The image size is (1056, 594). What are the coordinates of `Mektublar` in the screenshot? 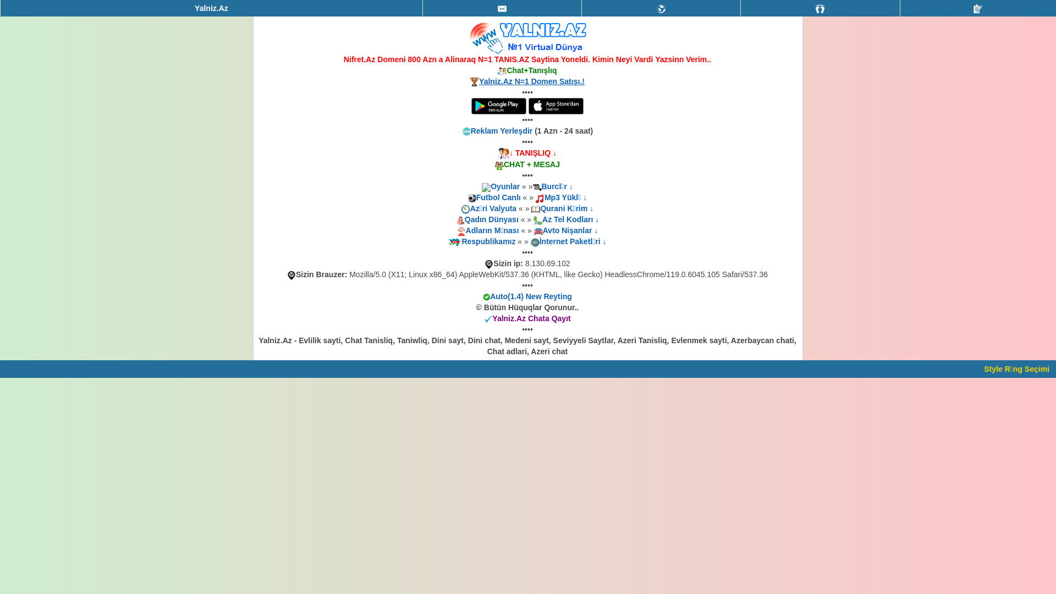 It's located at (661, 8).